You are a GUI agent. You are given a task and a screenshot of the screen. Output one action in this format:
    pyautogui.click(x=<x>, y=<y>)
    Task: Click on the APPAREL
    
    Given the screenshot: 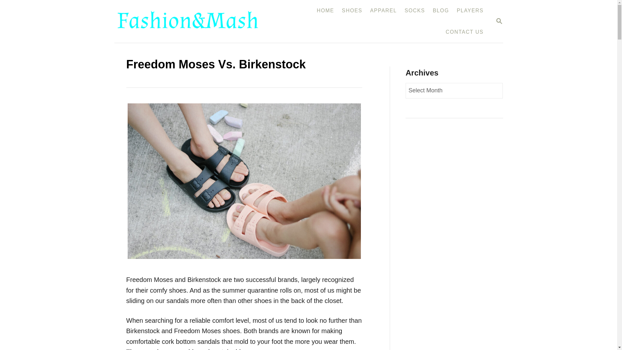 What is the action you would take?
    pyautogui.click(x=499, y=21)
    